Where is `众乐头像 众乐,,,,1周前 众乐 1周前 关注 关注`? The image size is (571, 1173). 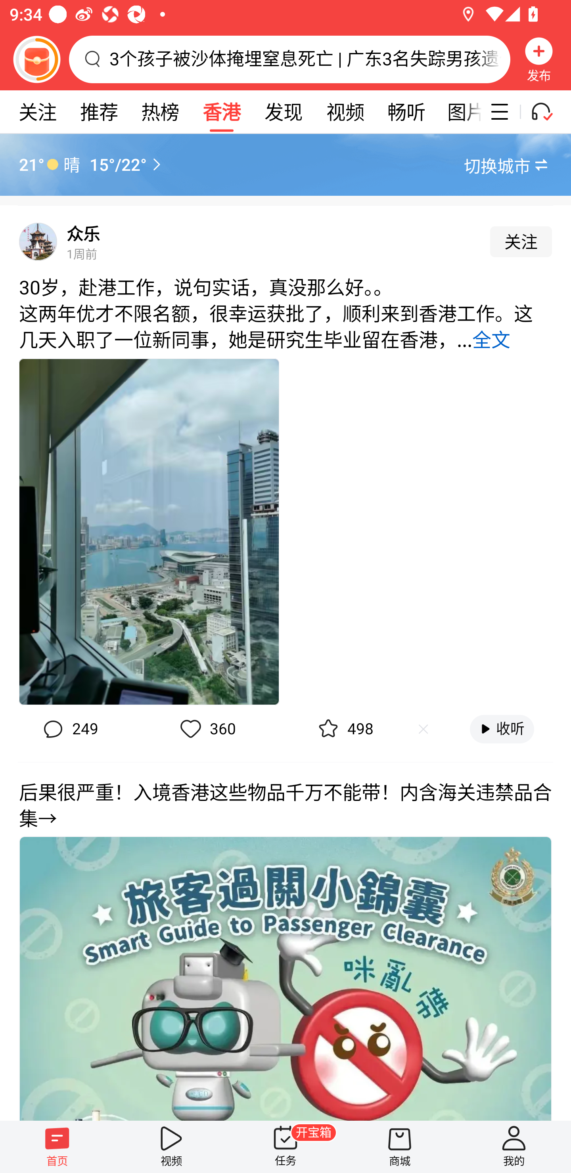
众乐头像 众乐,,,,1周前 众乐 1周前 关注 关注 is located at coordinates (285, 237).